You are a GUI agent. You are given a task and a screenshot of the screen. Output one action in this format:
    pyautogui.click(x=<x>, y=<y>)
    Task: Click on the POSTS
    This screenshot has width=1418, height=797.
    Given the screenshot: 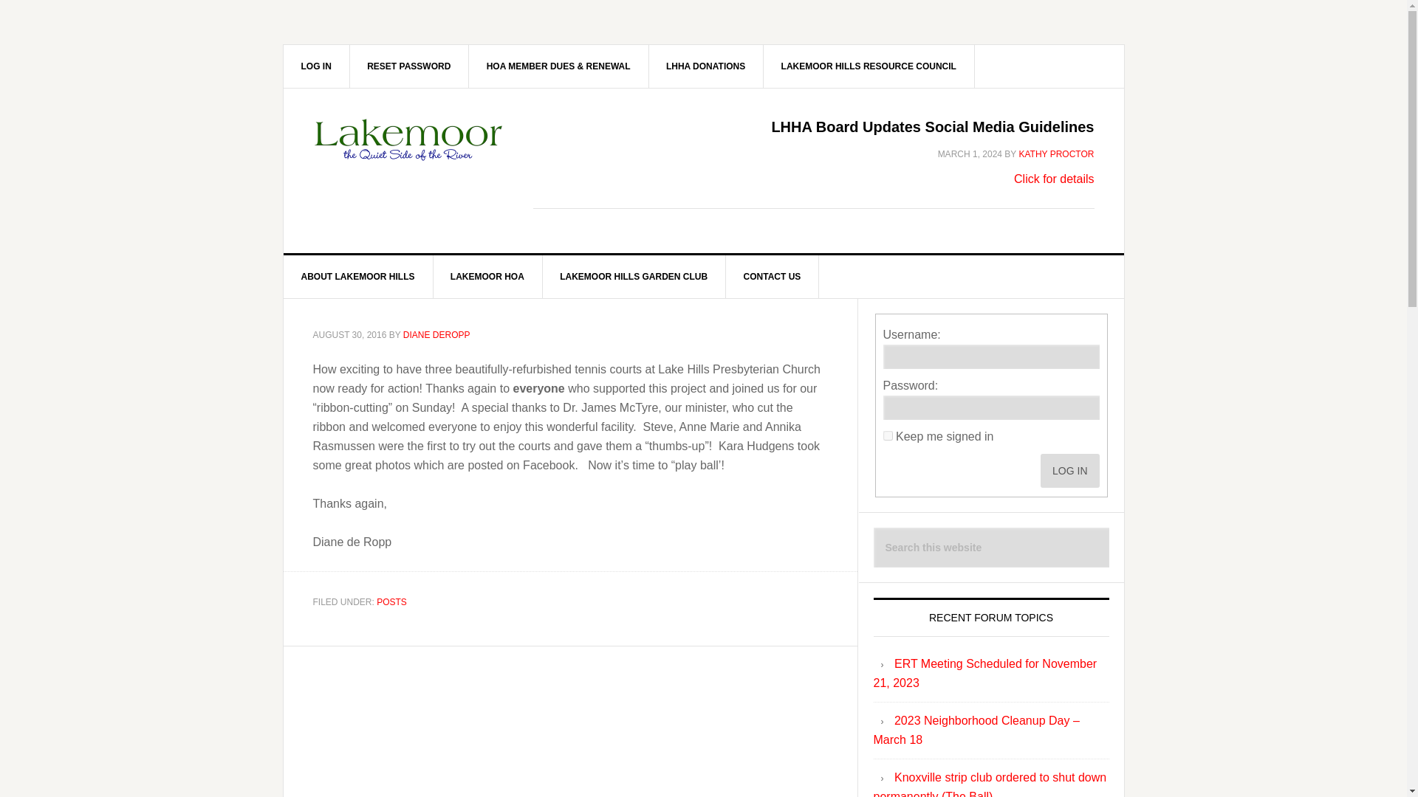 What is the action you would take?
    pyautogui.click(x=391, y=601)
    